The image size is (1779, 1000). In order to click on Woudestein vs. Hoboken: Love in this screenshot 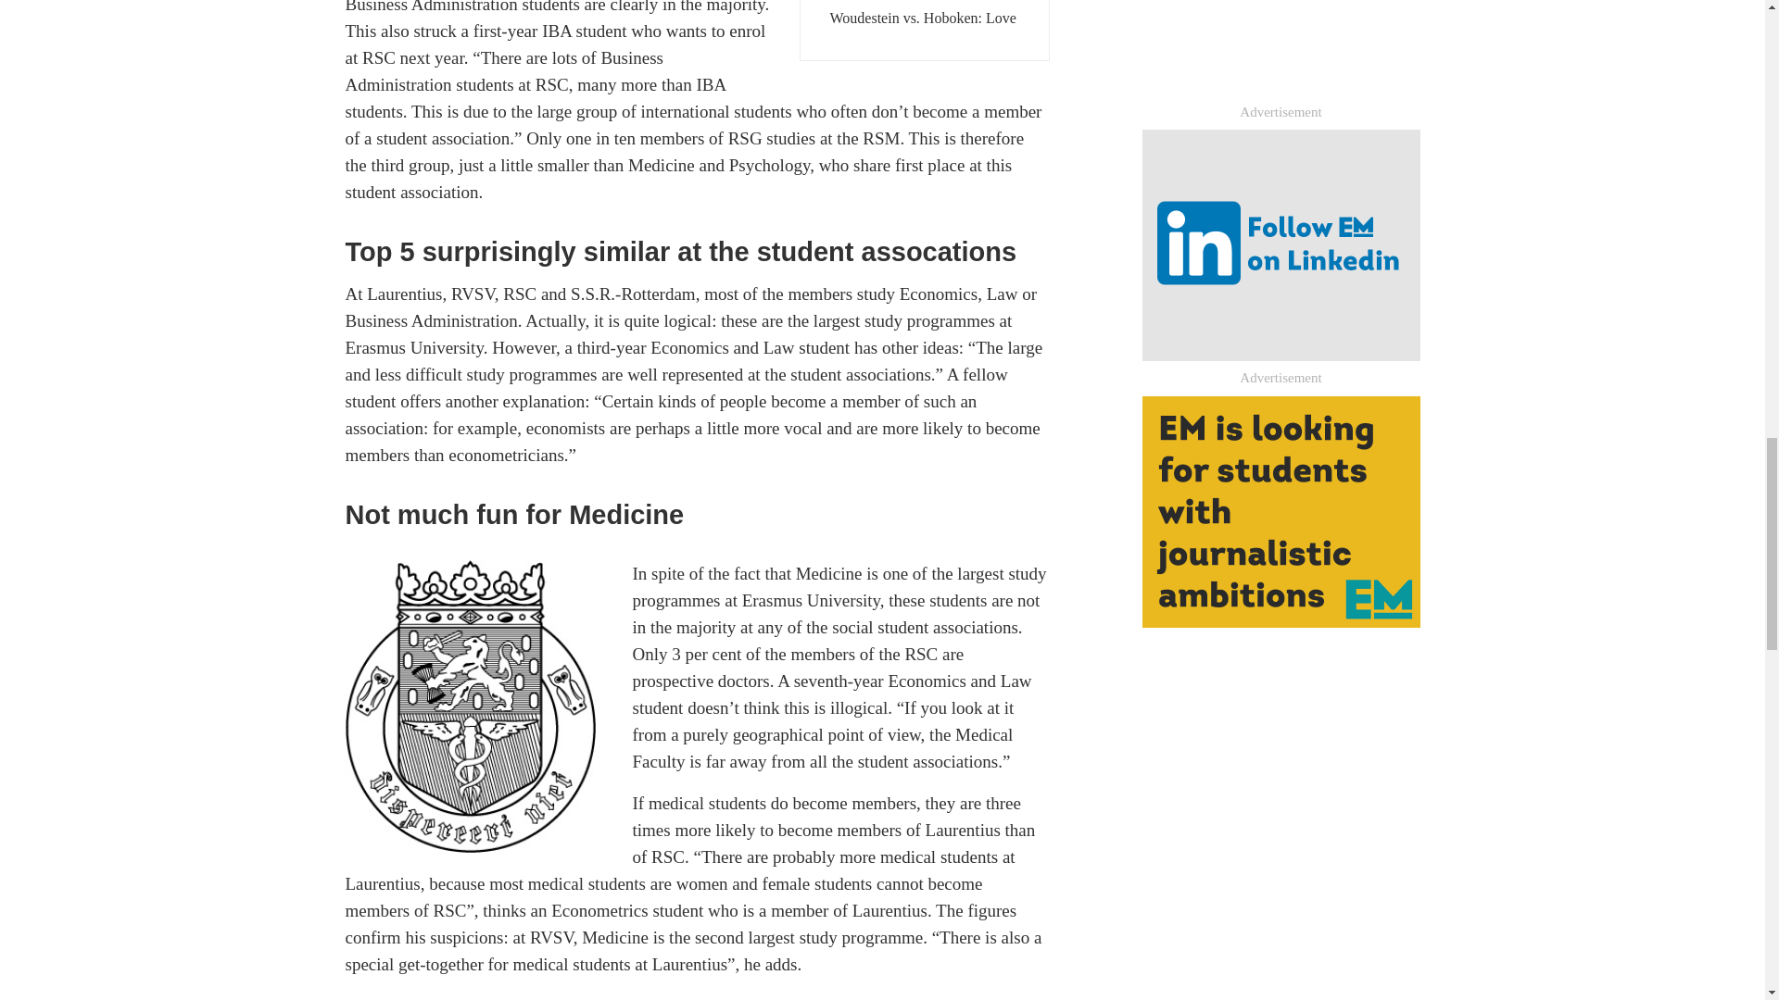, I will do `click(925, 19)`.